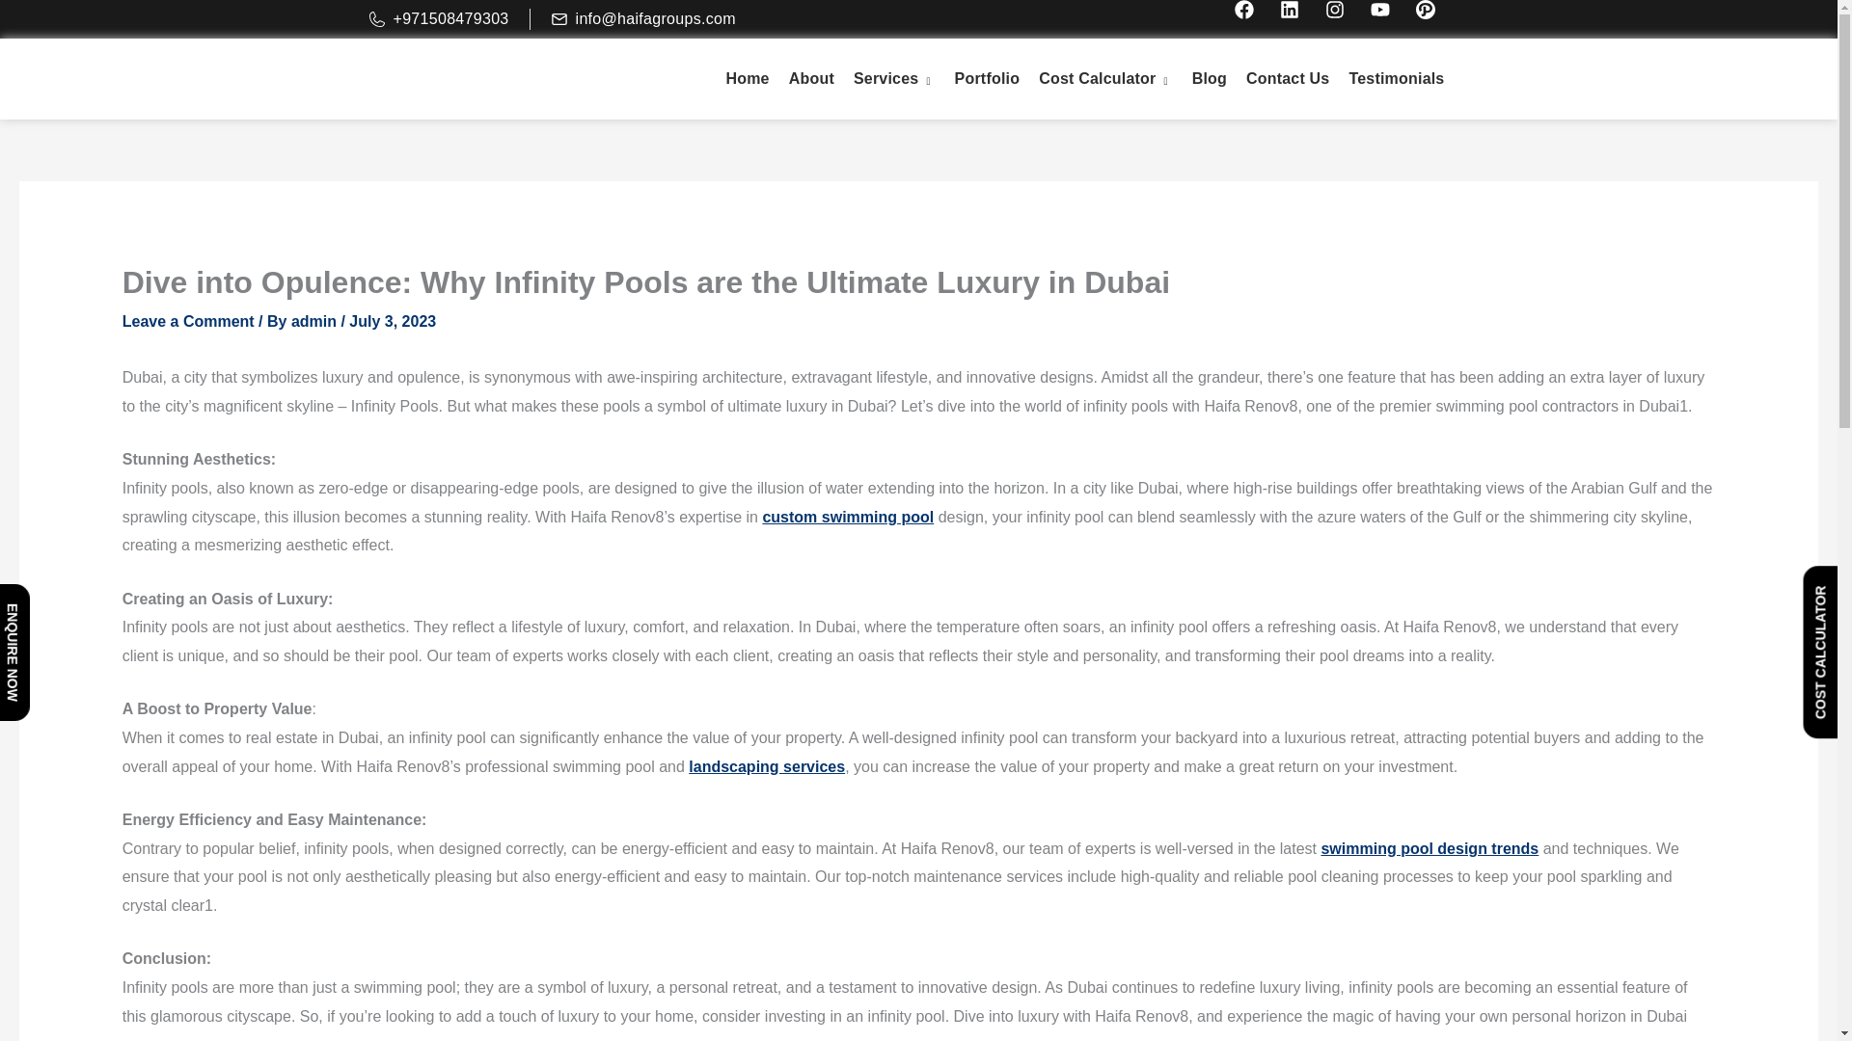  Describe the element at coordinates (812, 79) in the screenshot. I see `About` at that location.